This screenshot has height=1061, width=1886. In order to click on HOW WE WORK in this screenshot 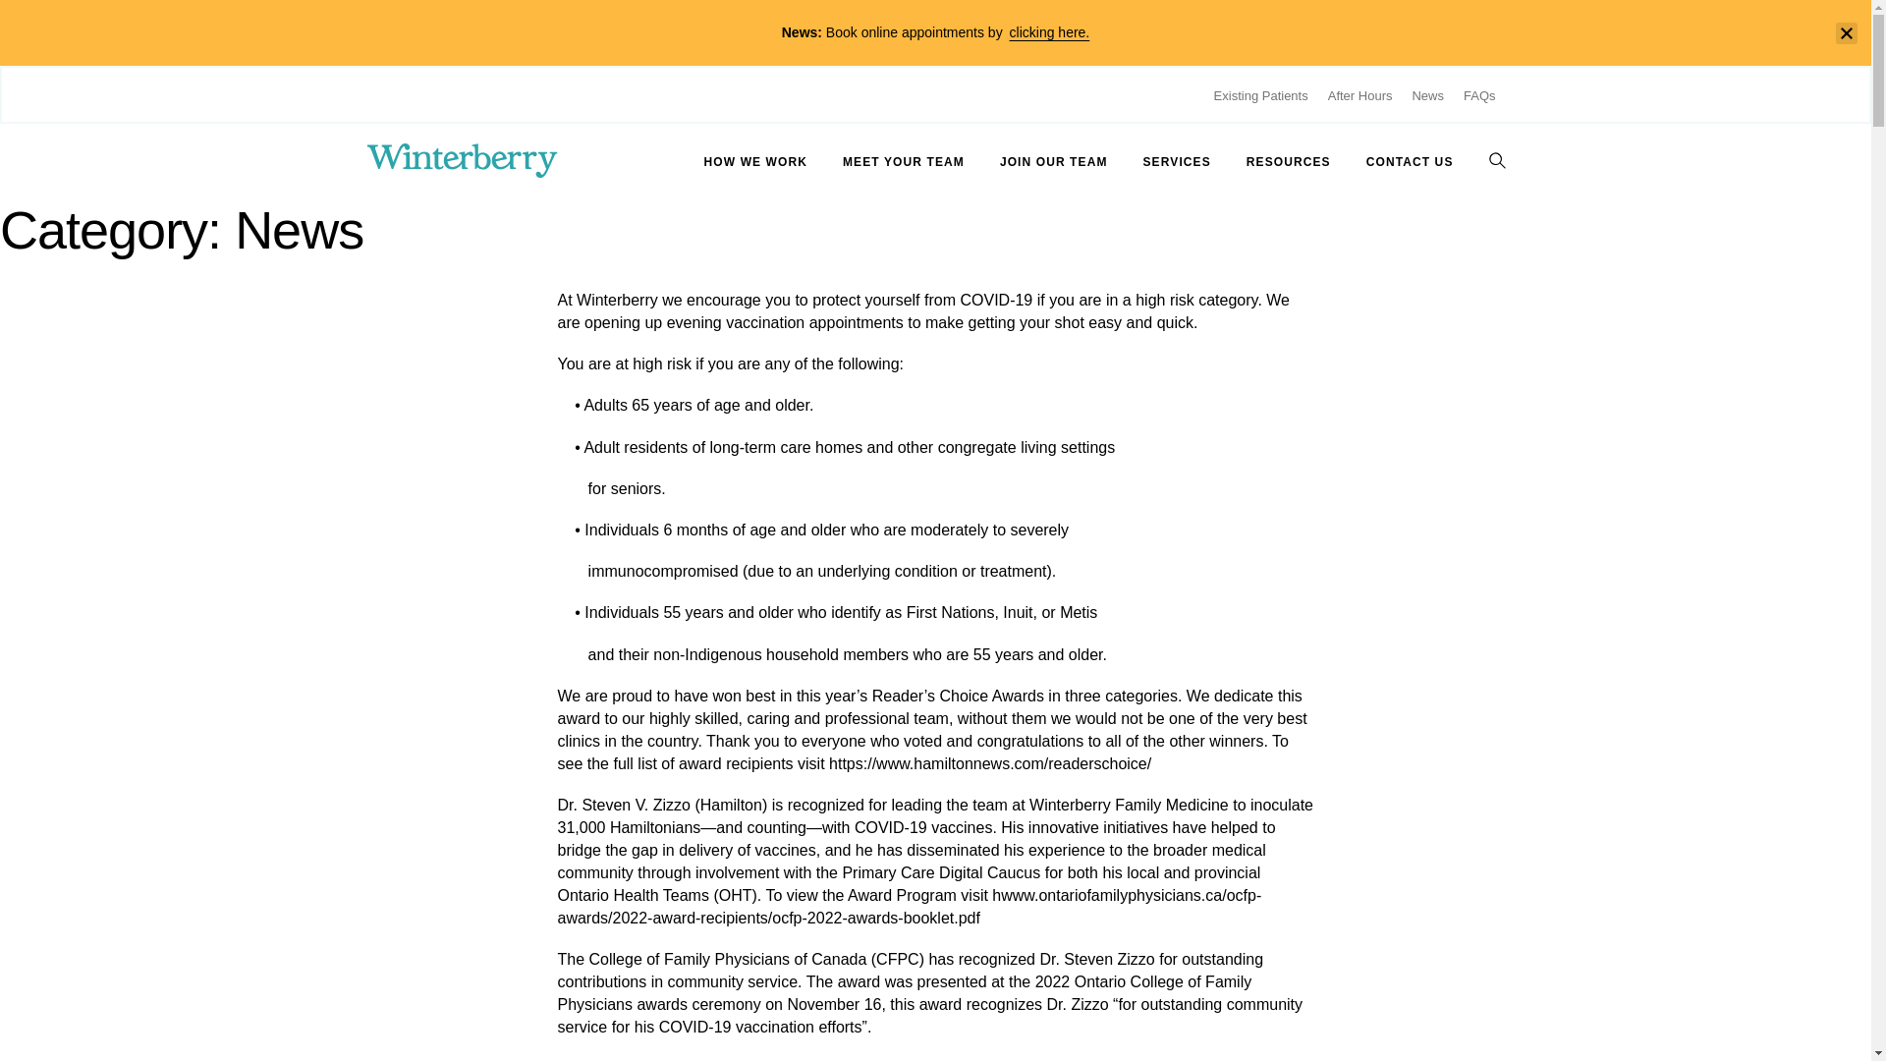, I will do `click(754, 161)`.